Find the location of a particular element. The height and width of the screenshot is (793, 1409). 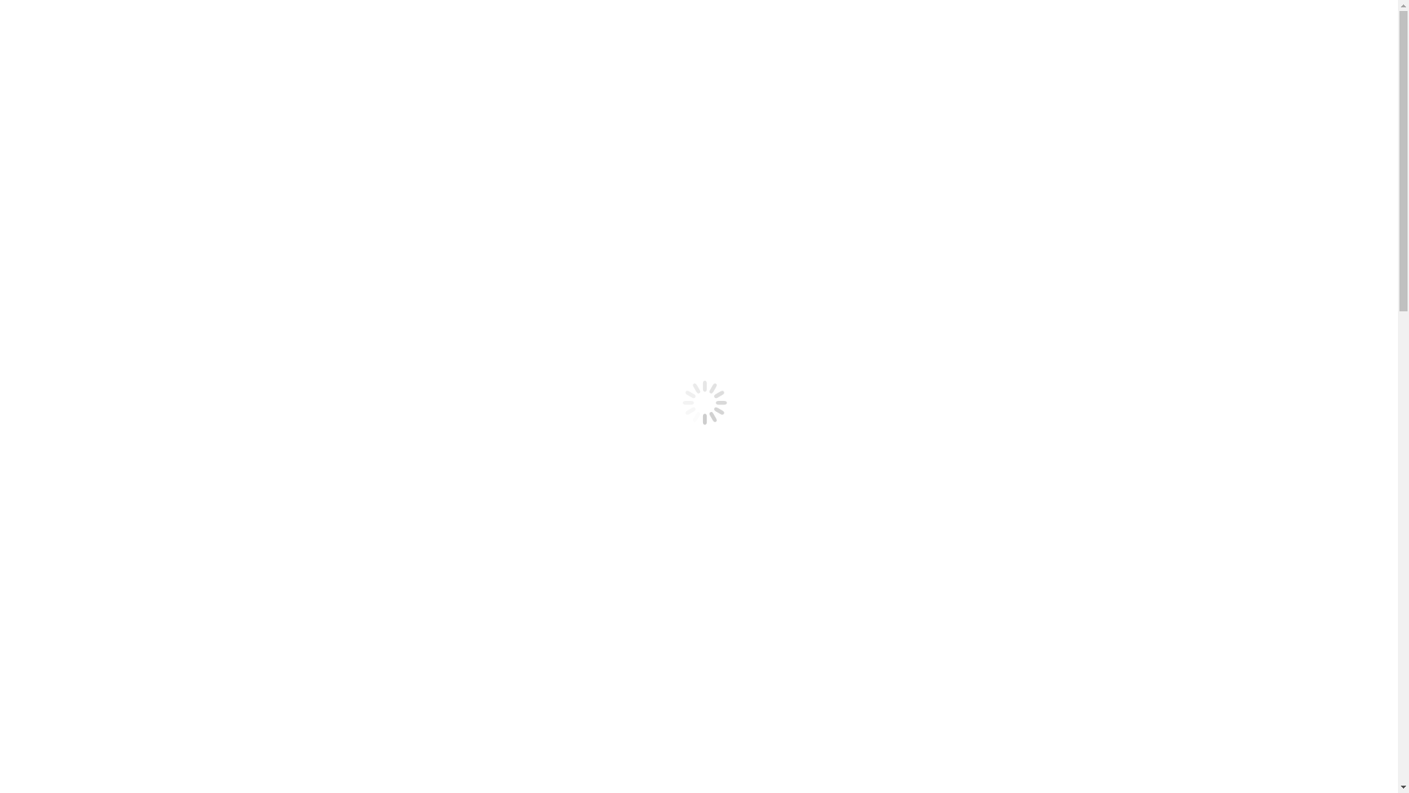

Events is located at coordinates (81, 714).